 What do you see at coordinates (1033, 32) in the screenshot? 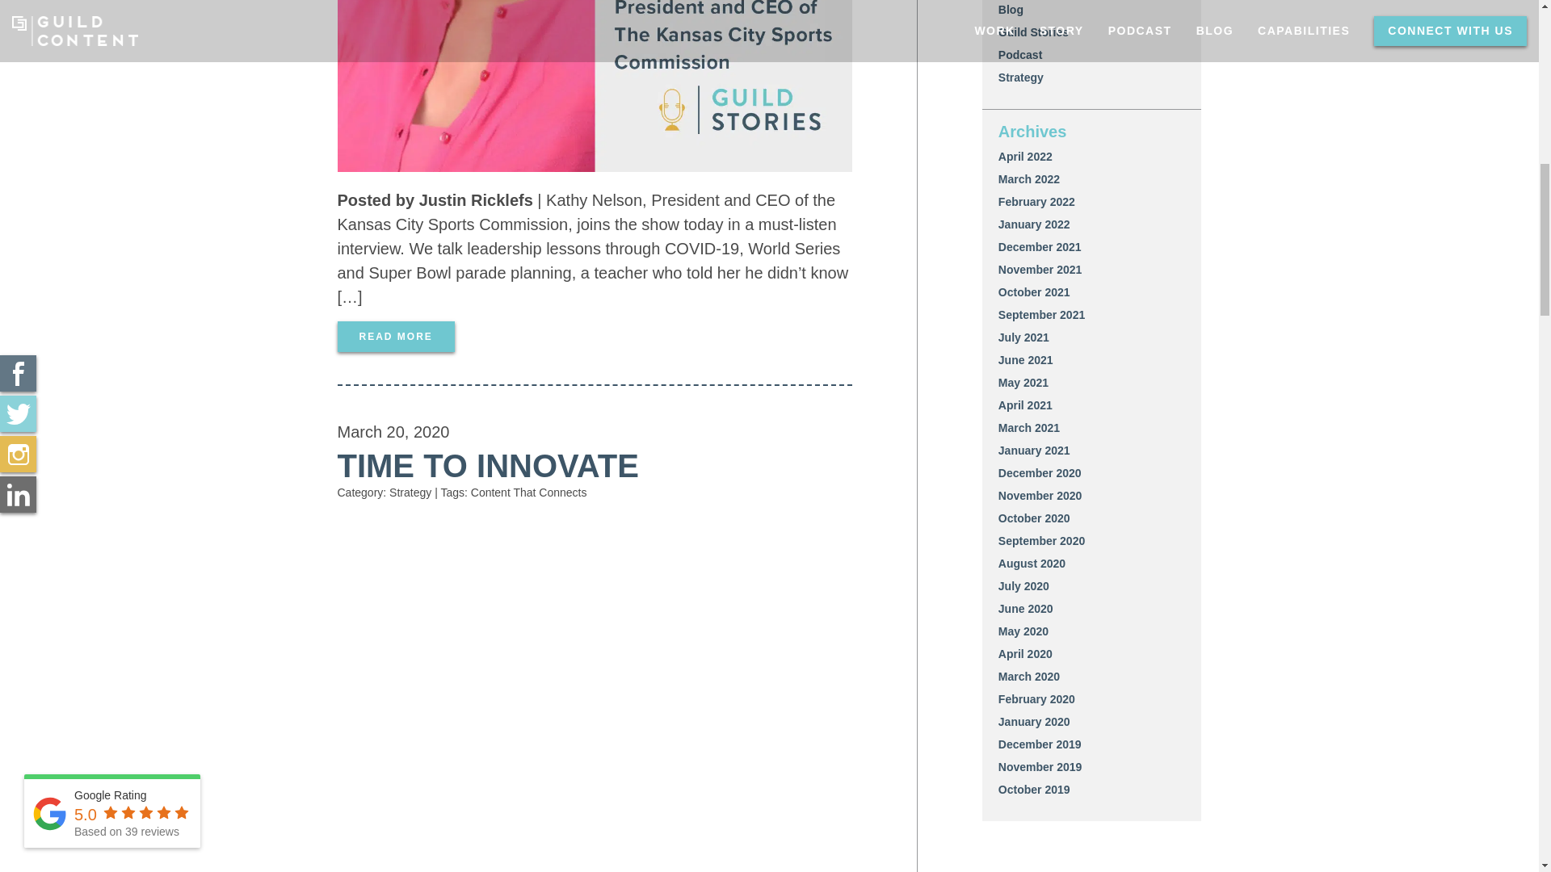
I see `Guild Stories` at bounding box center [1033, 32].